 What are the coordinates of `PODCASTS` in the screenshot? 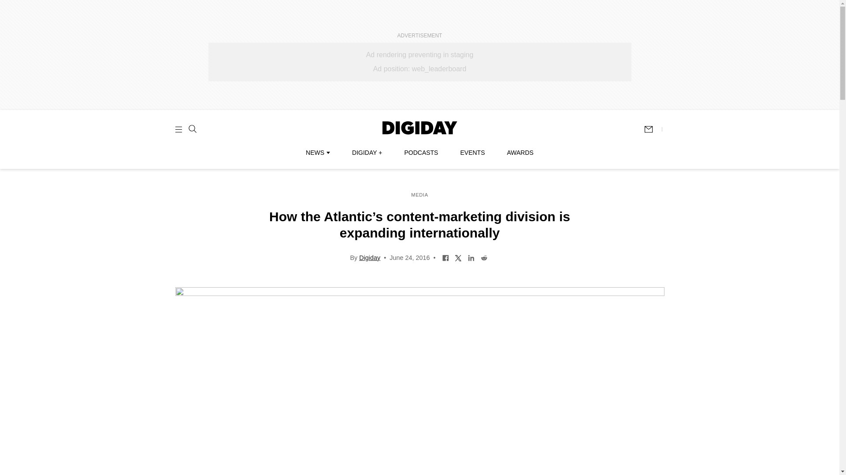 It's located at (421, 153).